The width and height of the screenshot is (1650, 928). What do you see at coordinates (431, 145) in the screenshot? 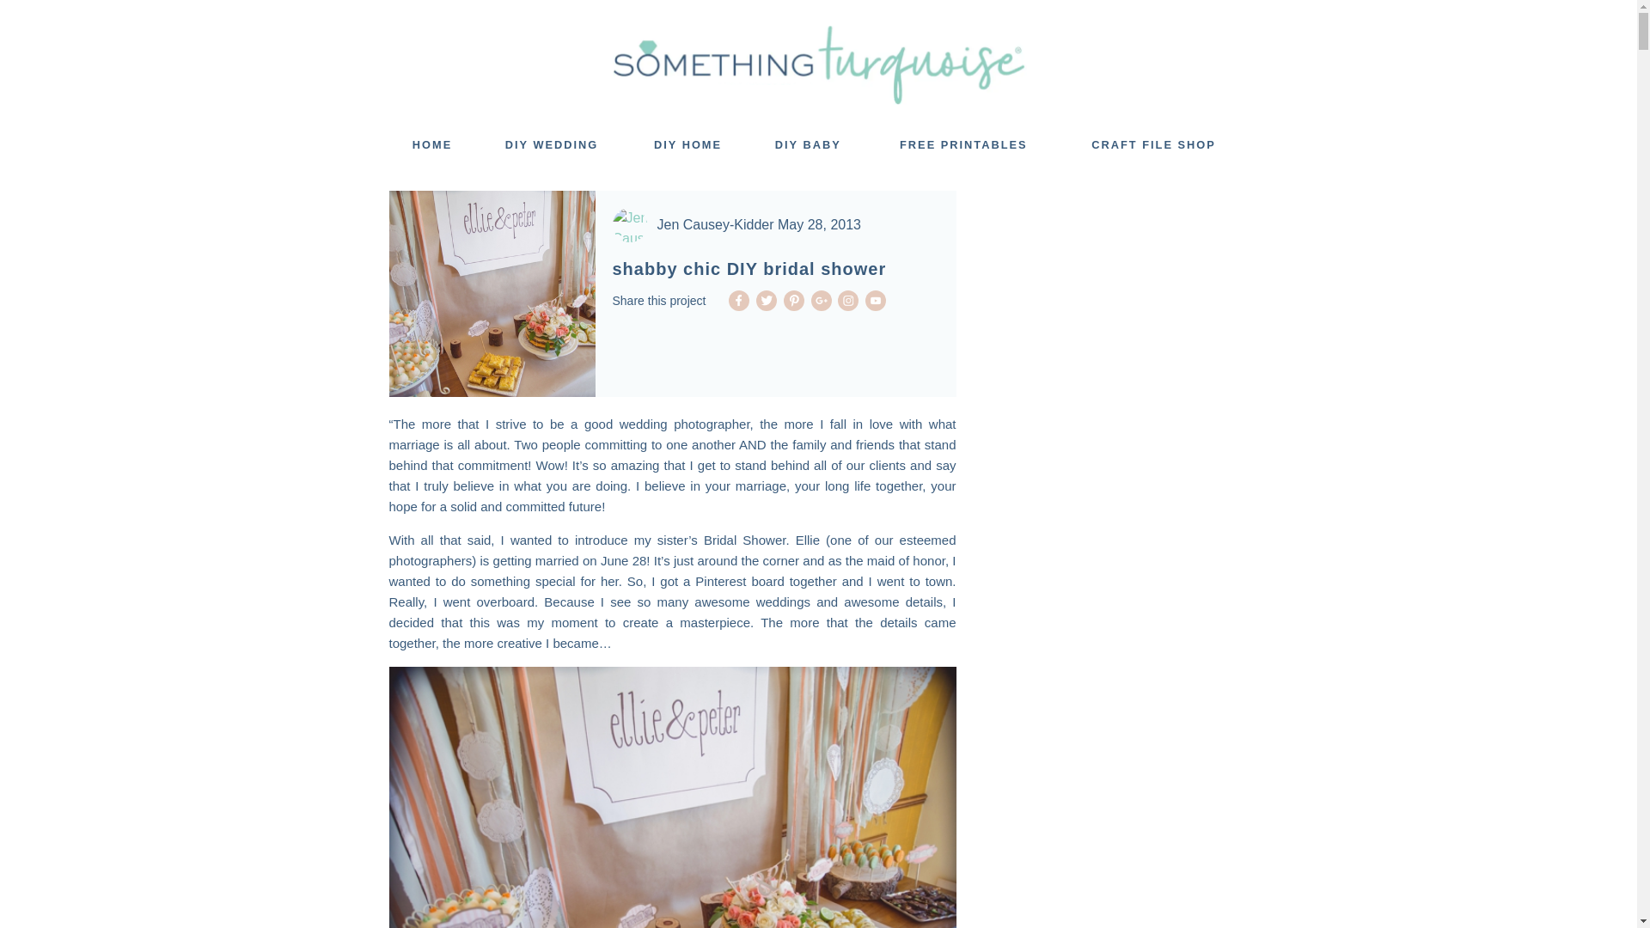
I see `HOME` at bounding box center [431, 145].